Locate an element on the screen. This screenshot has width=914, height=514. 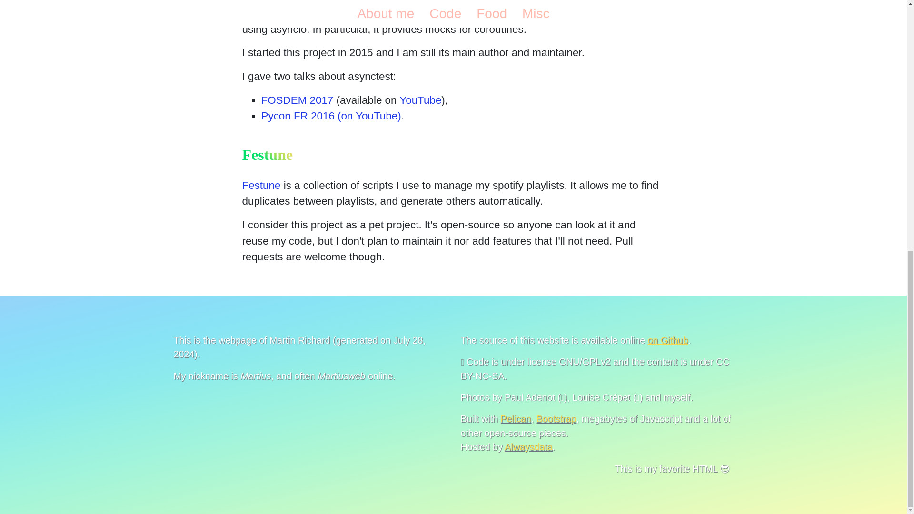
on Github is located at coordinates (668, 340).